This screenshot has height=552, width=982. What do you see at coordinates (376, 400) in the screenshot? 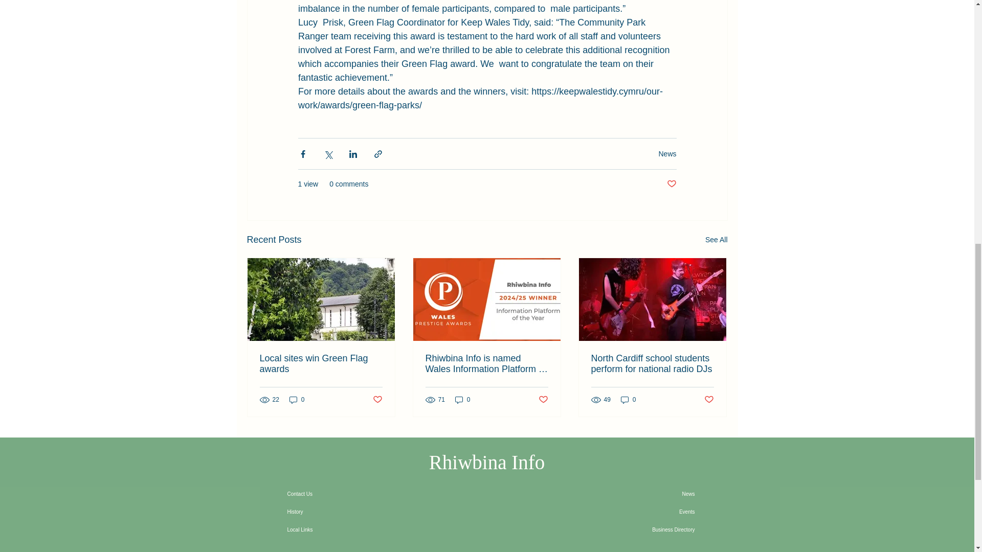
I see `Post not marked as liked` at bounding box center [376, 400].